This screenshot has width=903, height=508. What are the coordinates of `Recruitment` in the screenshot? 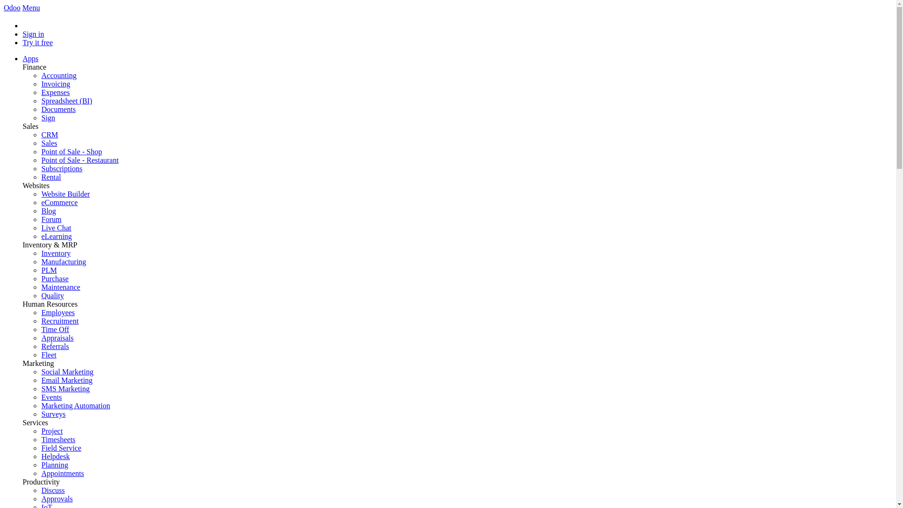 It's located at (60, 321).